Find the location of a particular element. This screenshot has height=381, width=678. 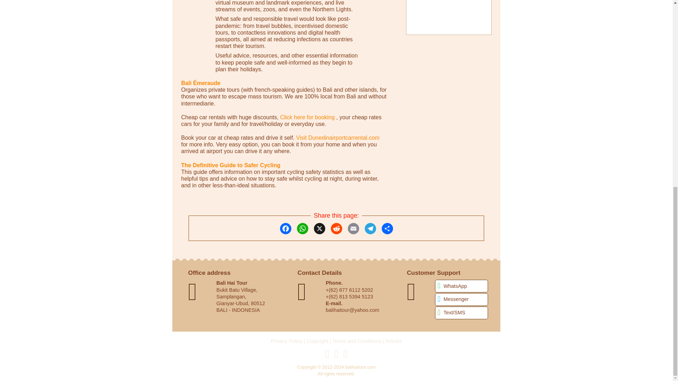

Visit Dunedinairportcarrental.com is located at coordinates (337, 138).